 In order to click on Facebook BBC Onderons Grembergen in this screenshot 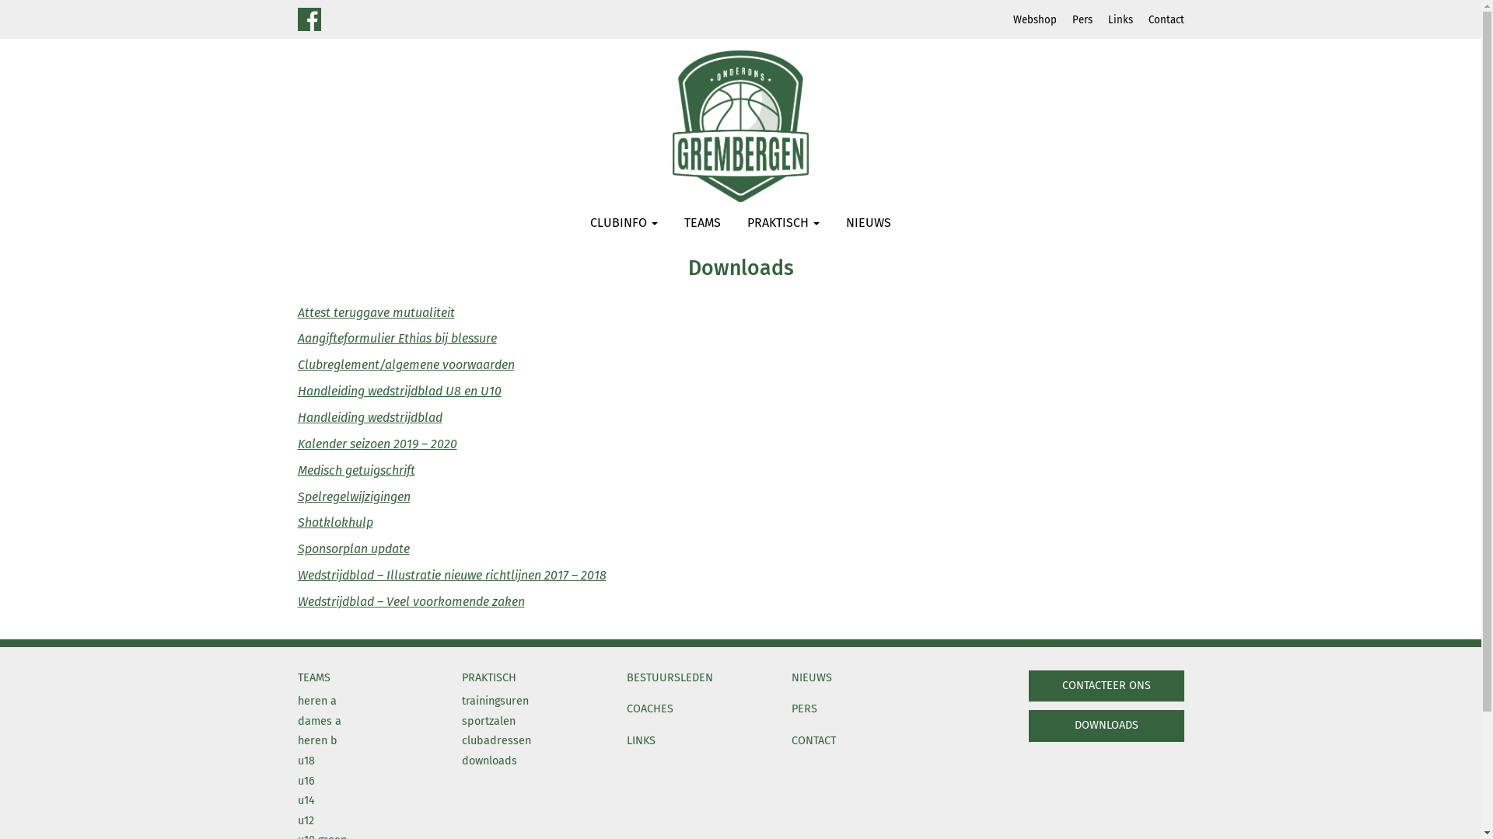, I will do `click(309, 22)`.